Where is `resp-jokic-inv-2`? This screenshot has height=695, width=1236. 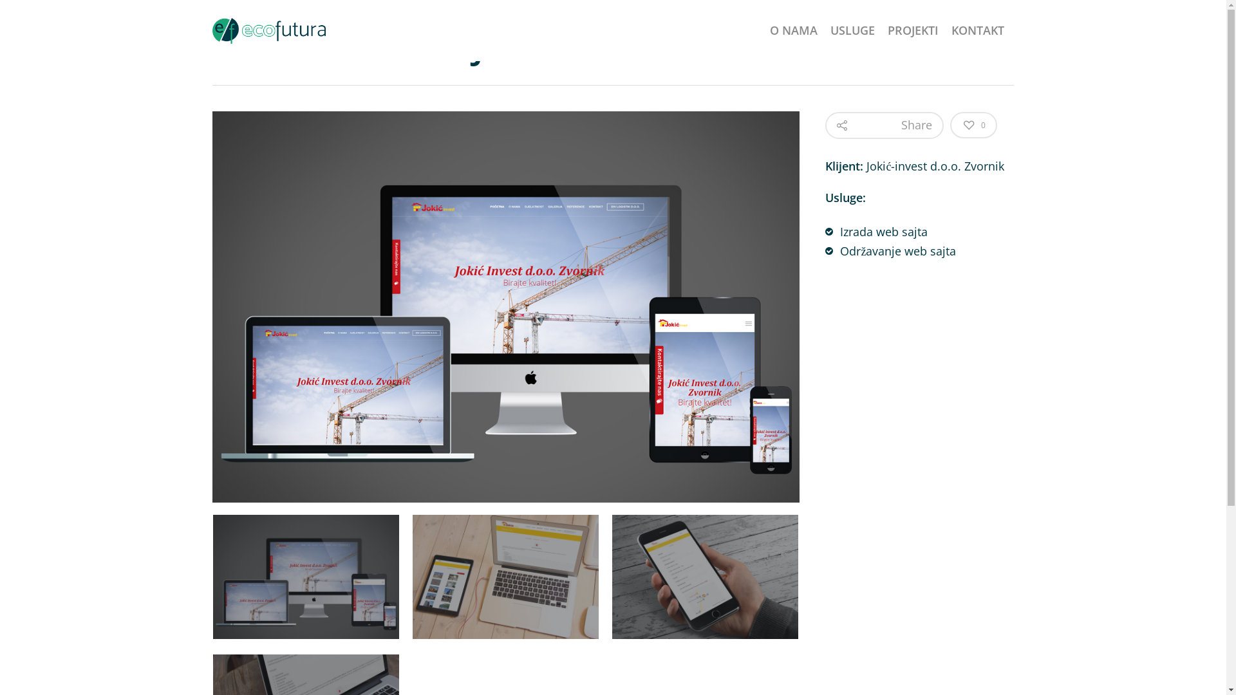
resp-jokic-inv-2 is located at coordinates (506, 577).